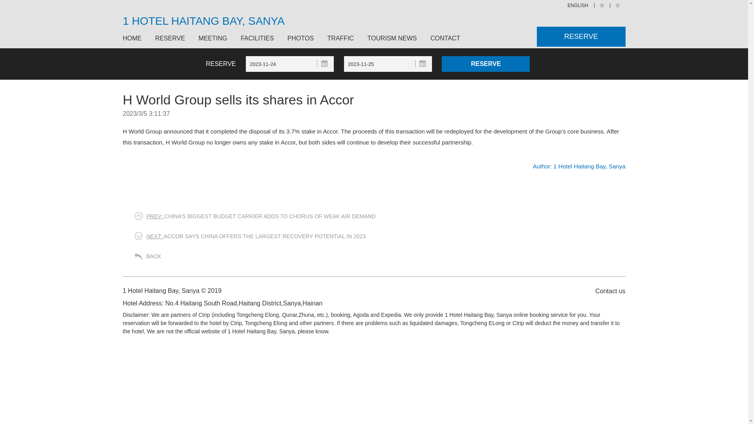  What do you see at coordinates (392, 38) in the screenshot?
I see `TOURISM NEWS` at bounding box center [392, 38].